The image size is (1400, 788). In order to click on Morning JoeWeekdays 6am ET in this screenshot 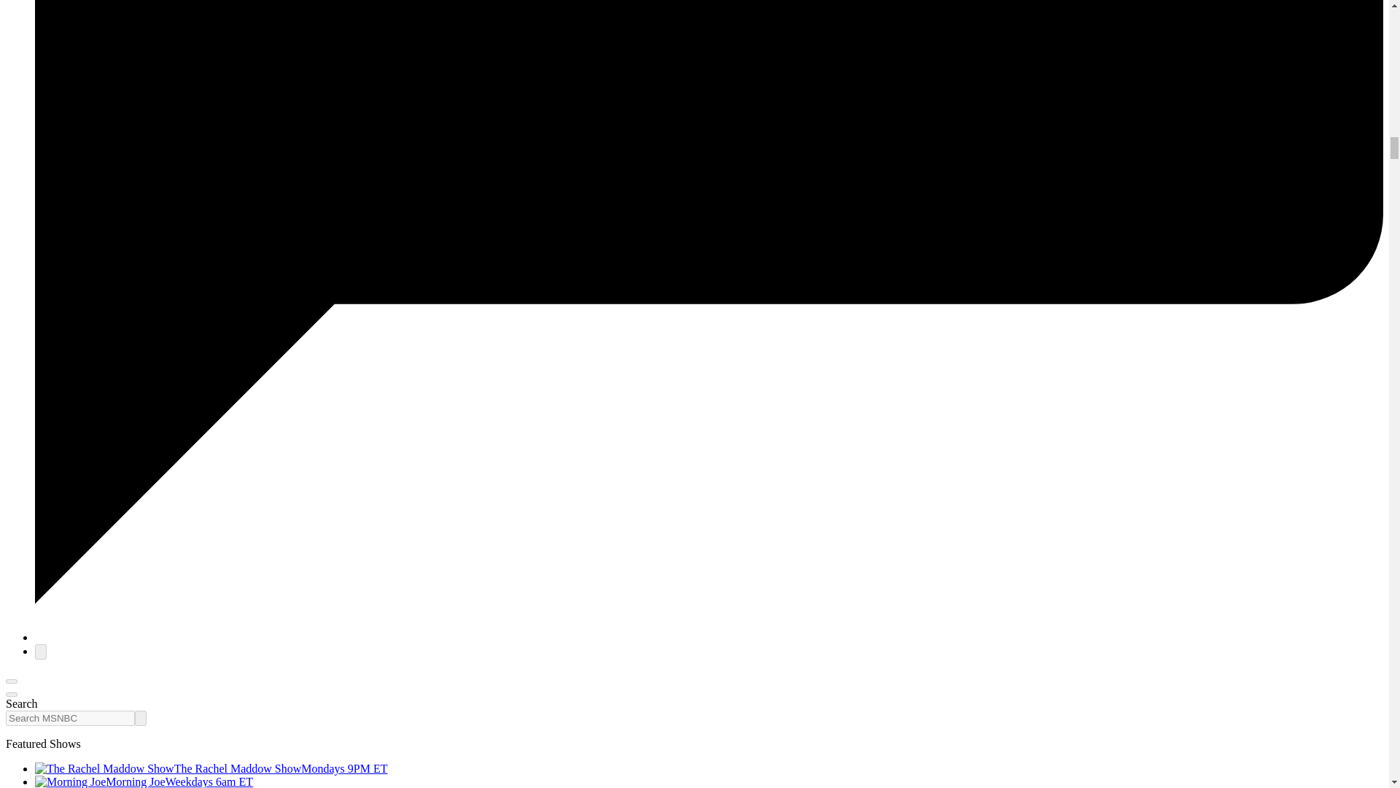, I will do `click(144, 781)`.